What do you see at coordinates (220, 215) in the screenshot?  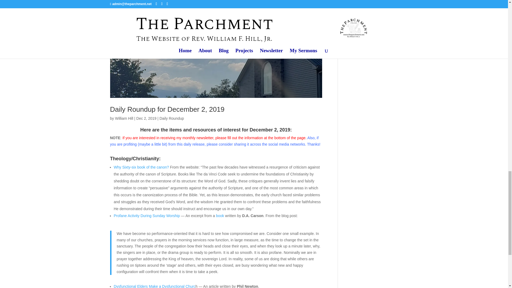 I see `book` at bounding box center [220, 215].